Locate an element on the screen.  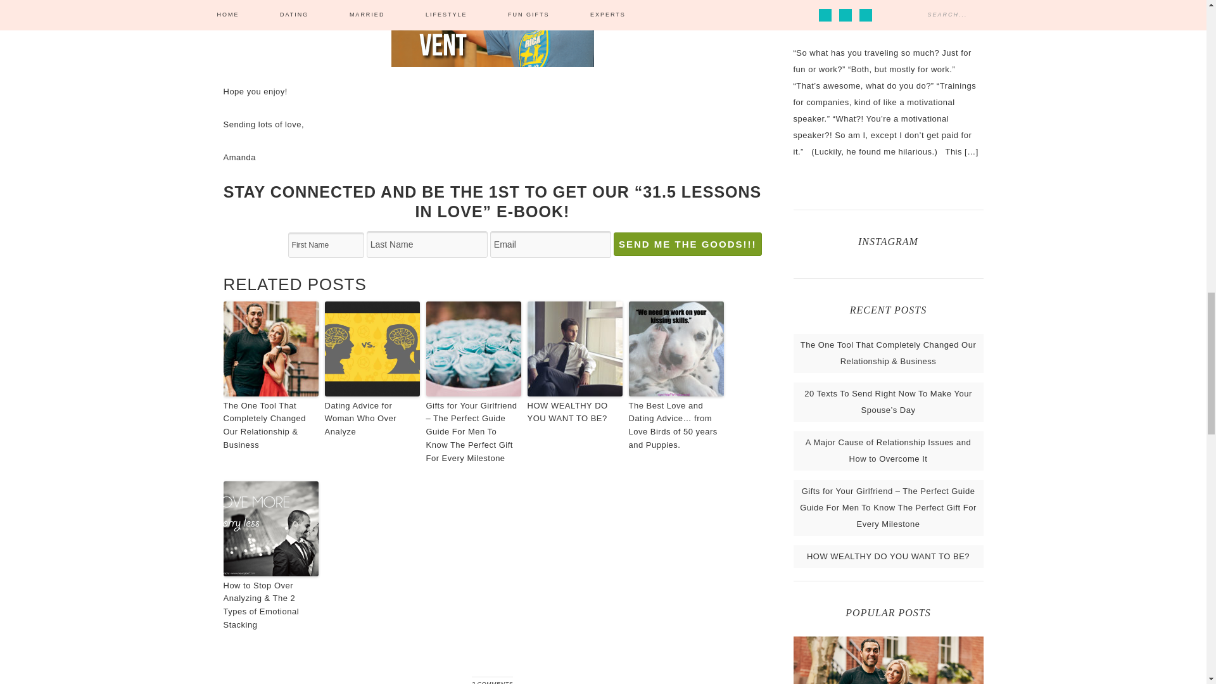
SEND ME THE GOODS!!! is located at coordinates (688, 244).